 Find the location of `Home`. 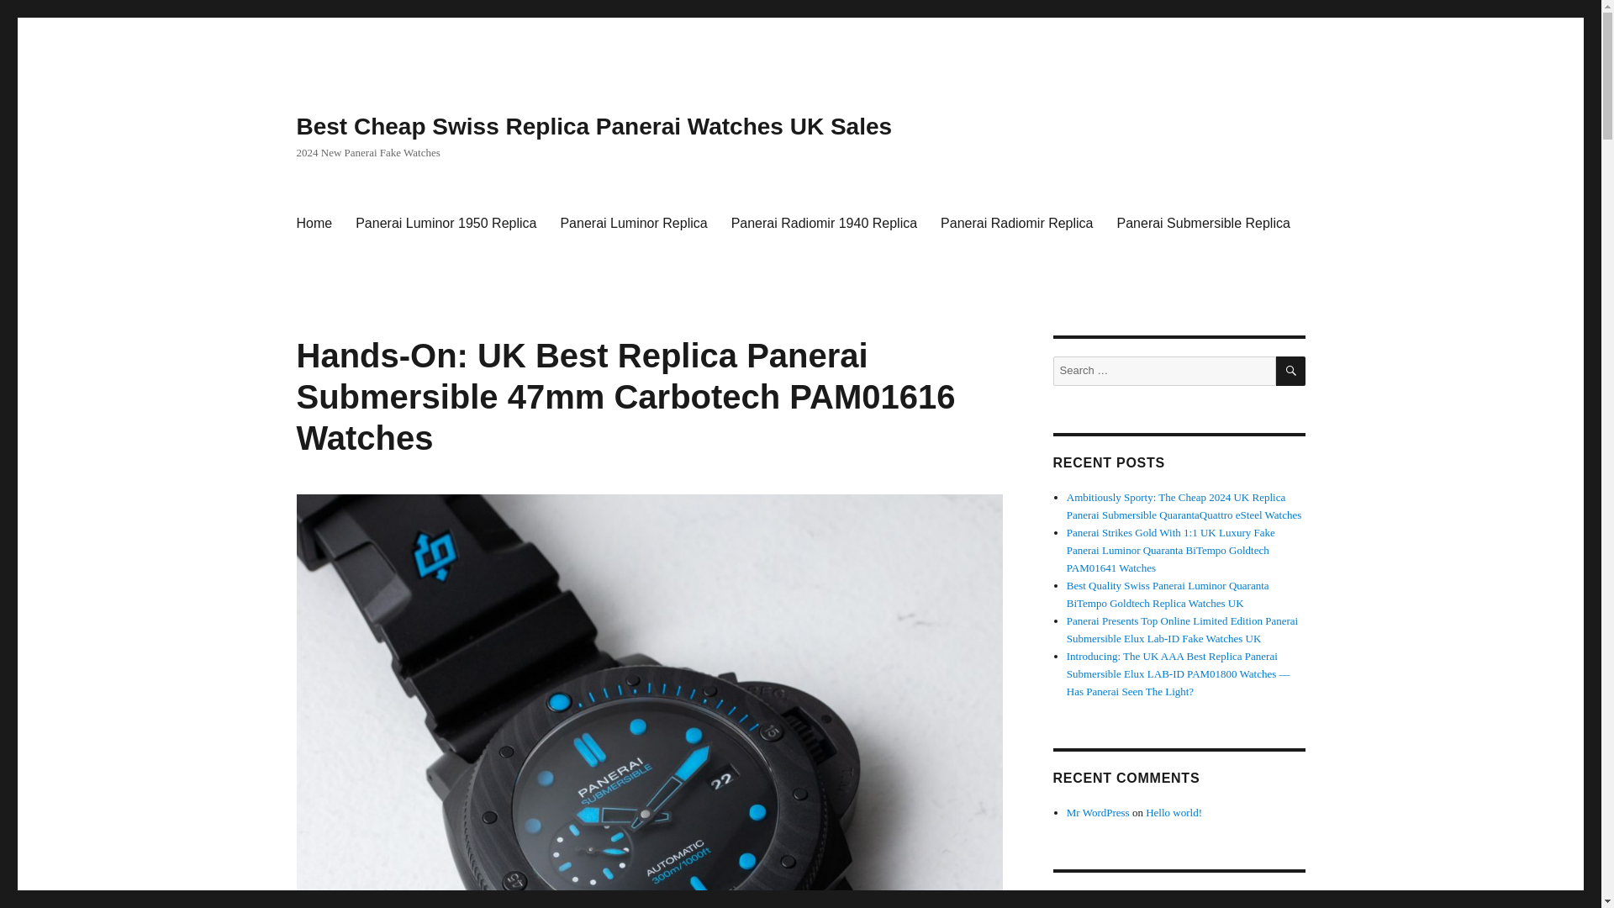

Home is located at coordinates (313, 224).